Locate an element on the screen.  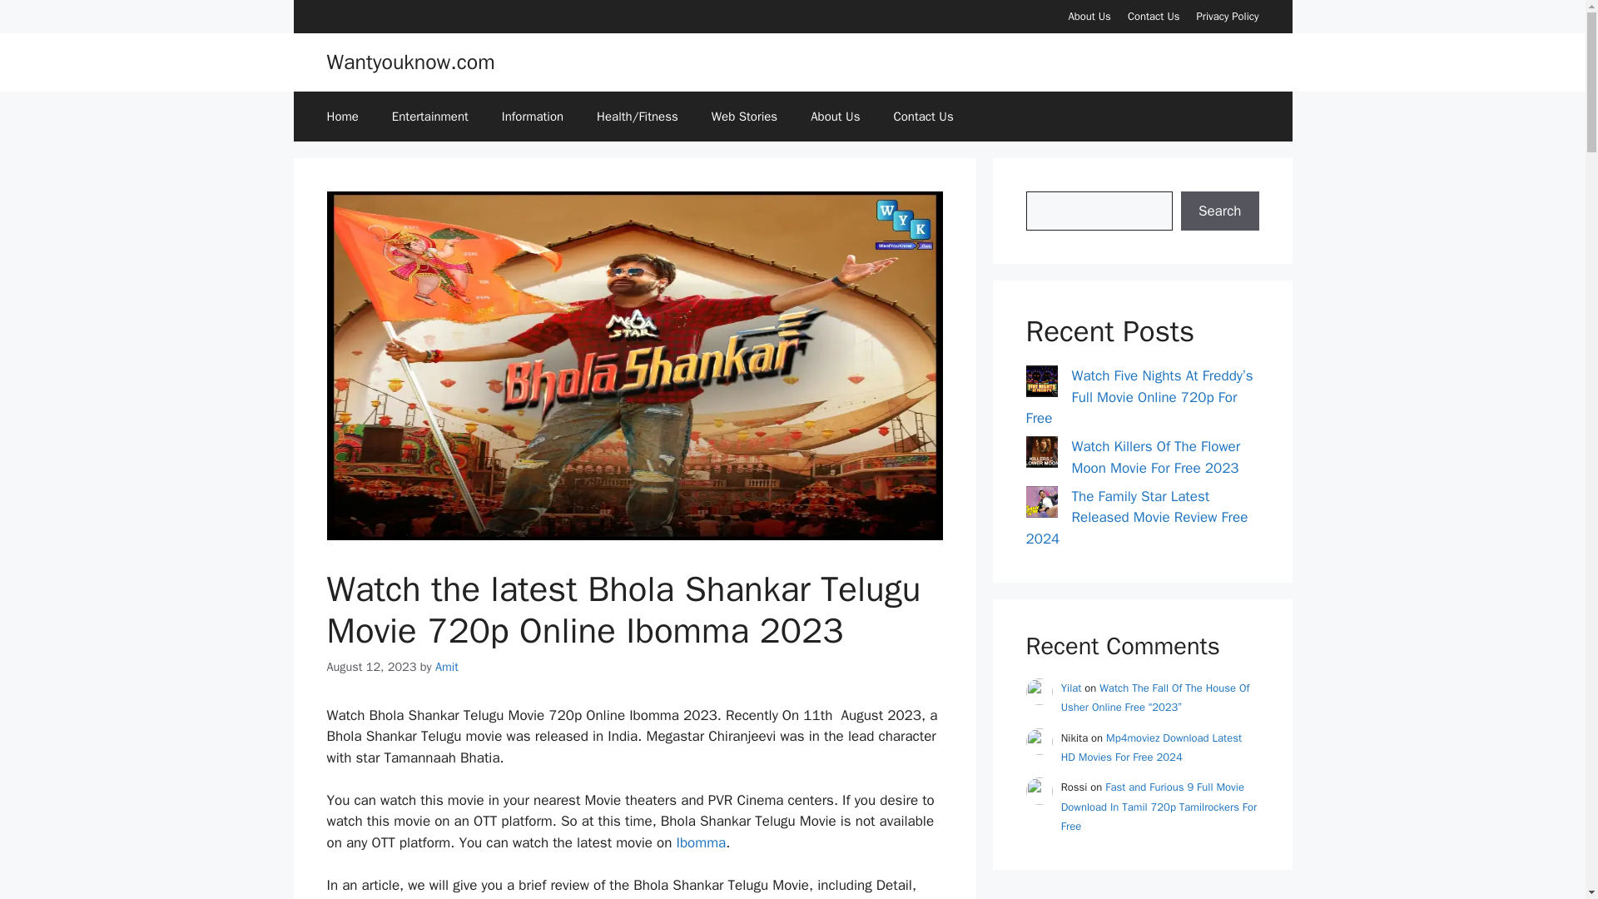
Yilat is located at coordinates (1070, 688).